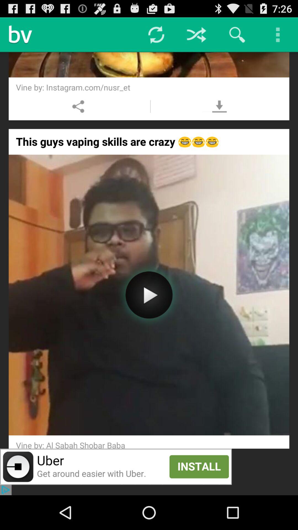  What do you see at coordinates (78, 107) in the screenshot?
I see `share icon` at bounding box center [78, 107].